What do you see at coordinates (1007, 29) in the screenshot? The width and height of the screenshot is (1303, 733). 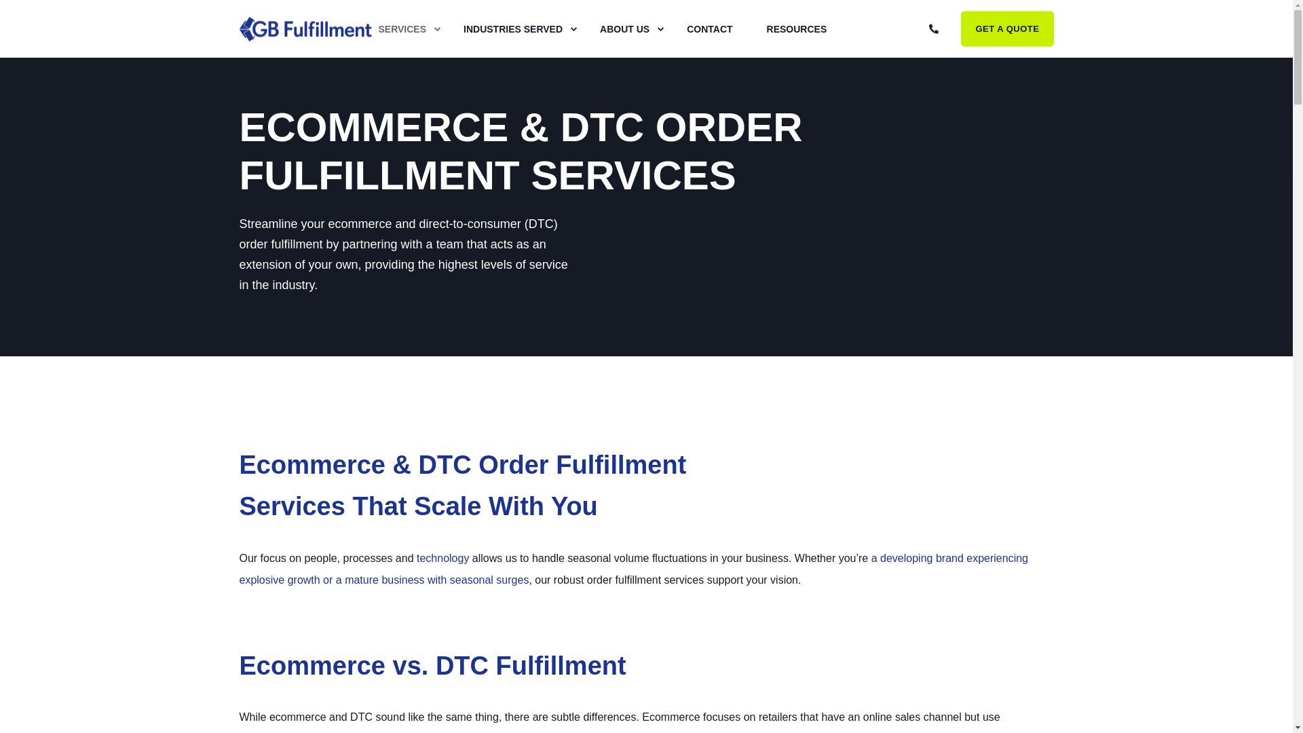 I see `GET A QUOTE` at bounding box center [1007, 29].